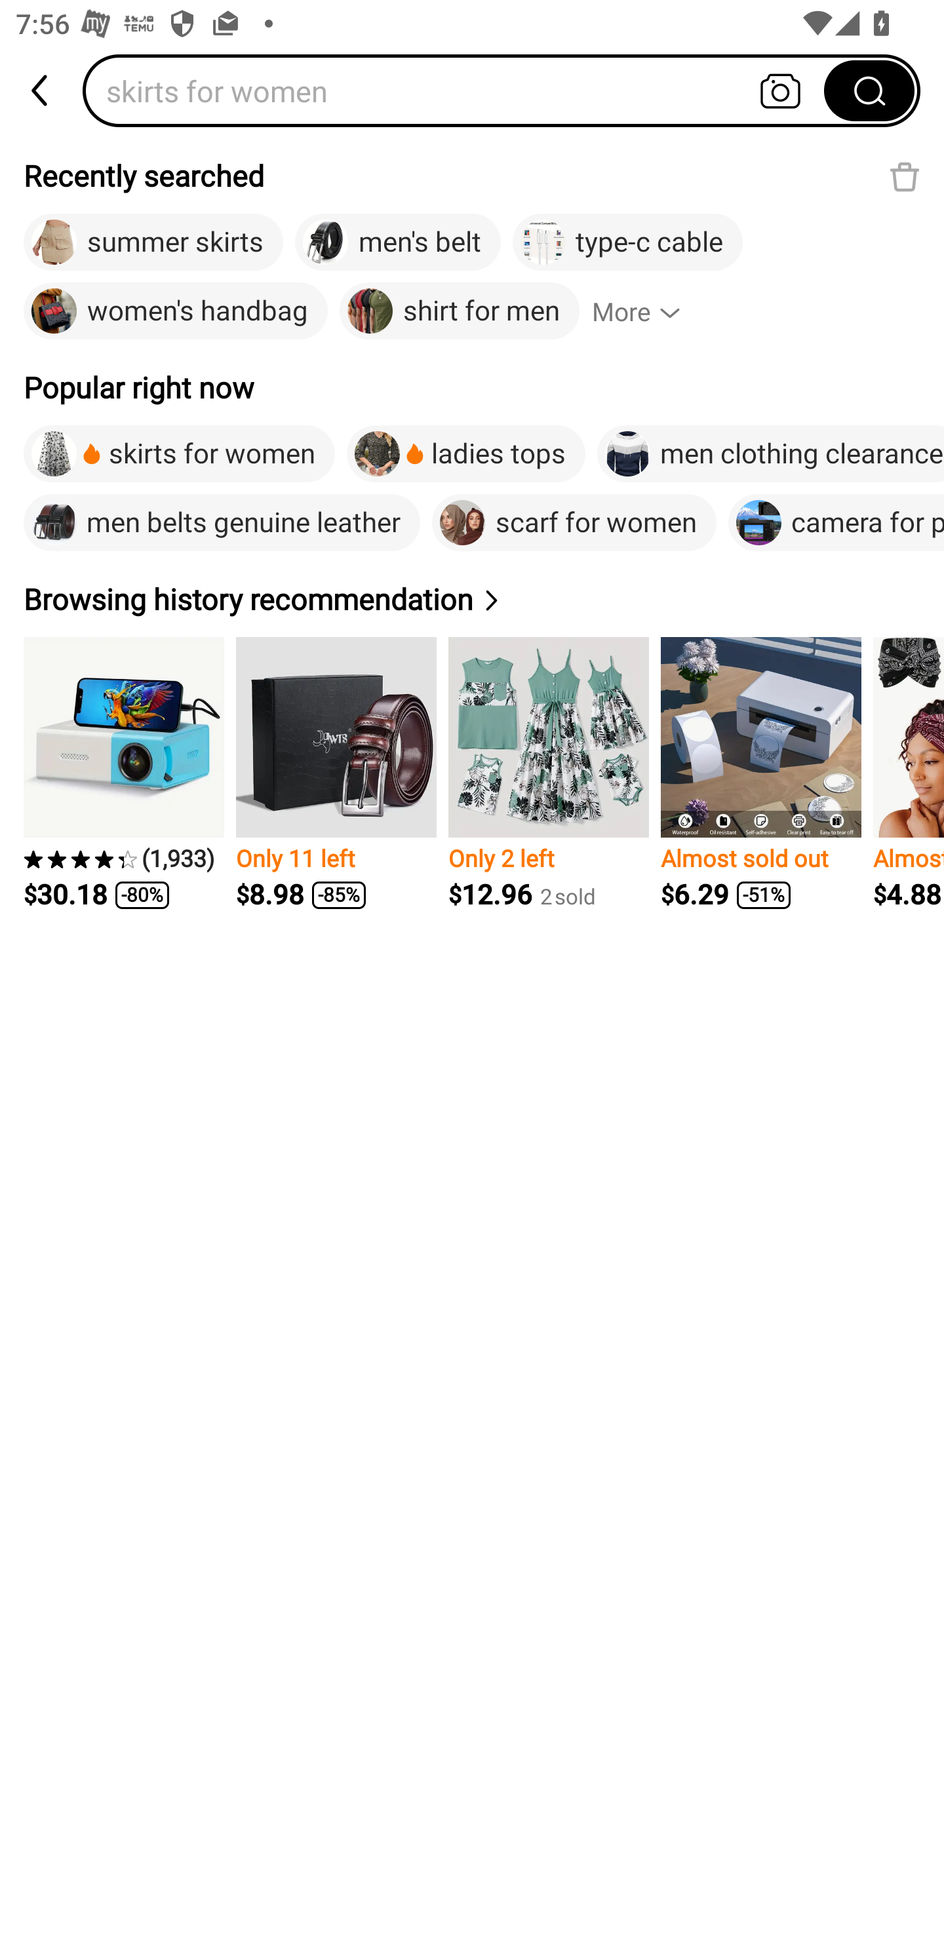  Describe the element at coordinates (574, 522) in the screenshot. I see `scarf for women` at that location.